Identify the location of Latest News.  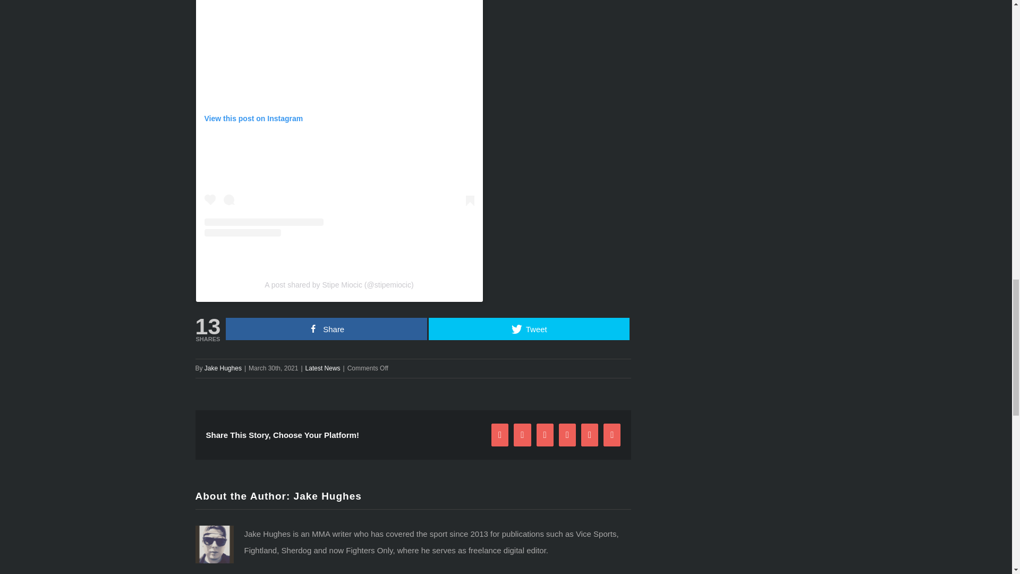
(323, 368).